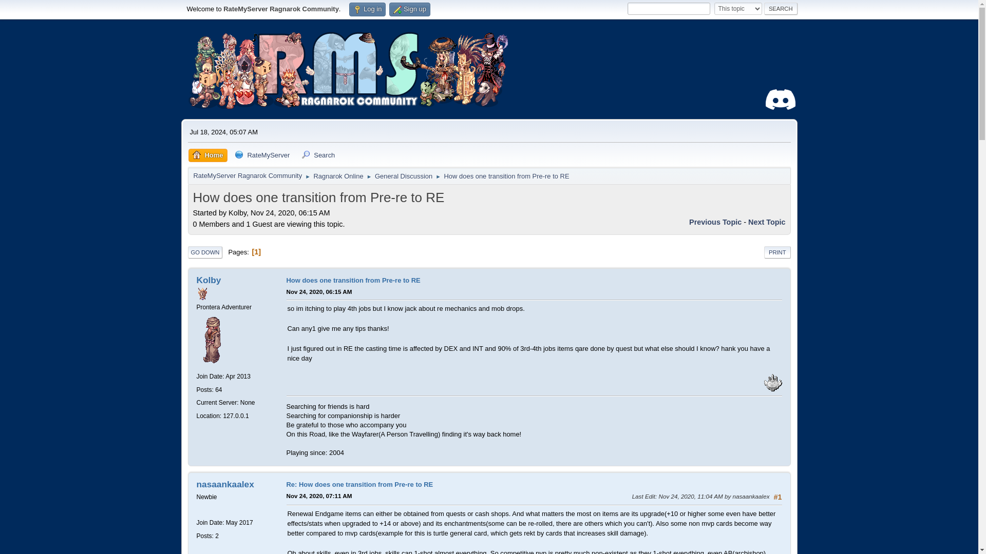 This screenshot has height=554, width=986. Describe the element at coordinates (338, 174) in the screenshot. I see `Ragnarok Online` at that location.